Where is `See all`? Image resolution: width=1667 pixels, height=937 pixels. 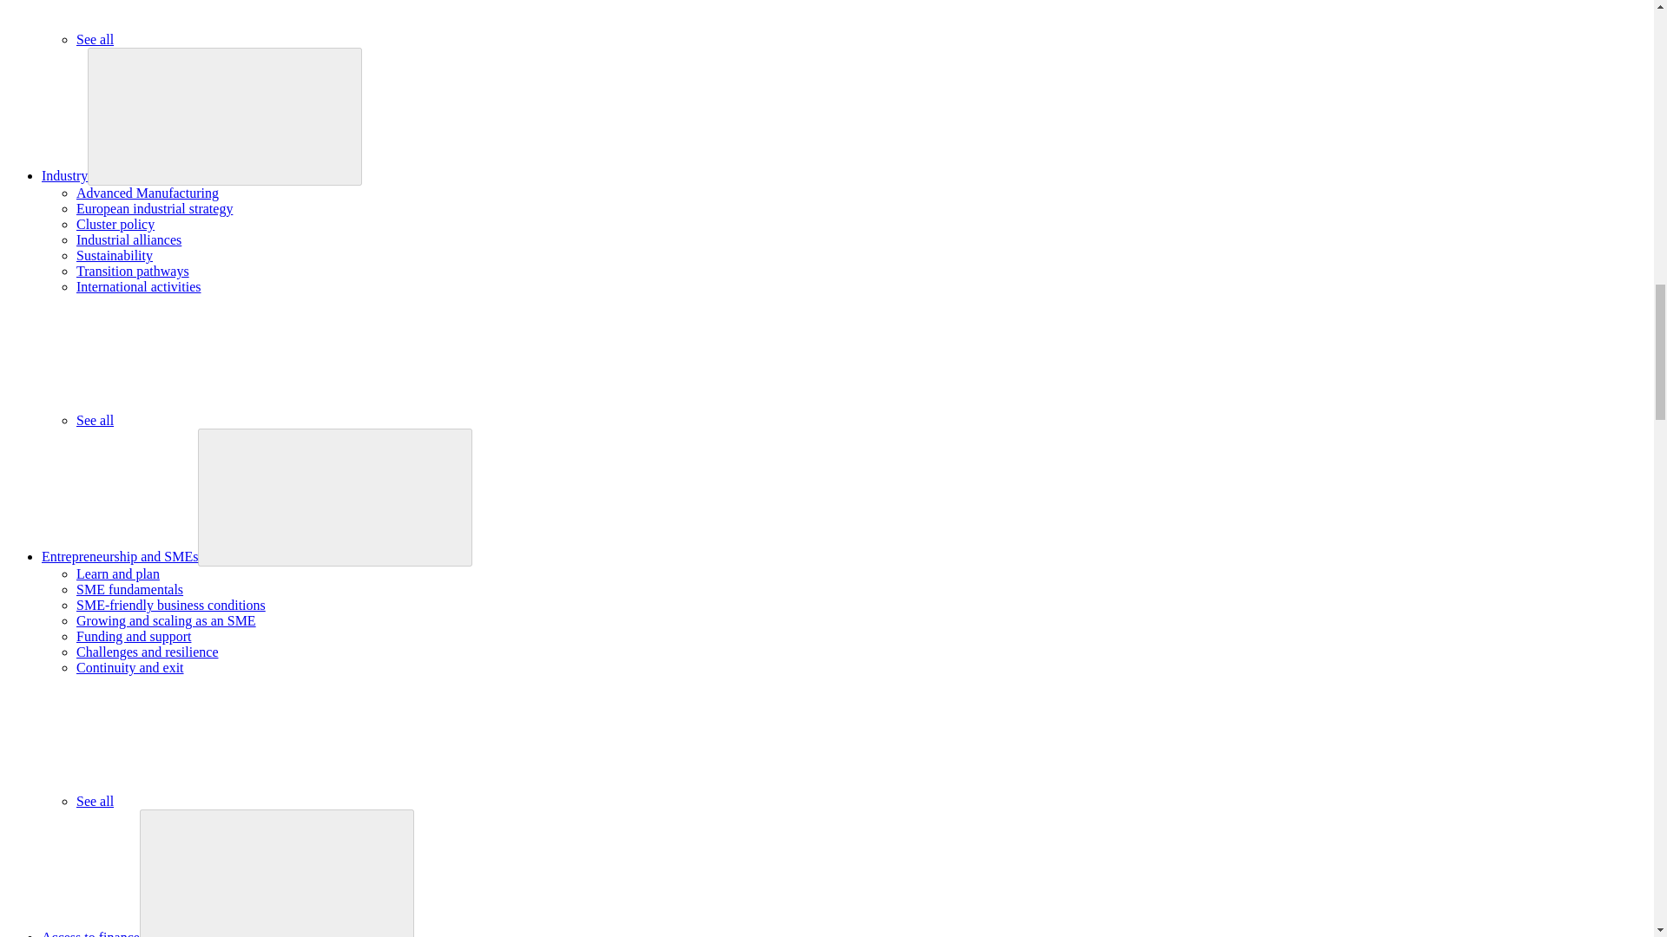
See all is located at coordinates (225, 39).